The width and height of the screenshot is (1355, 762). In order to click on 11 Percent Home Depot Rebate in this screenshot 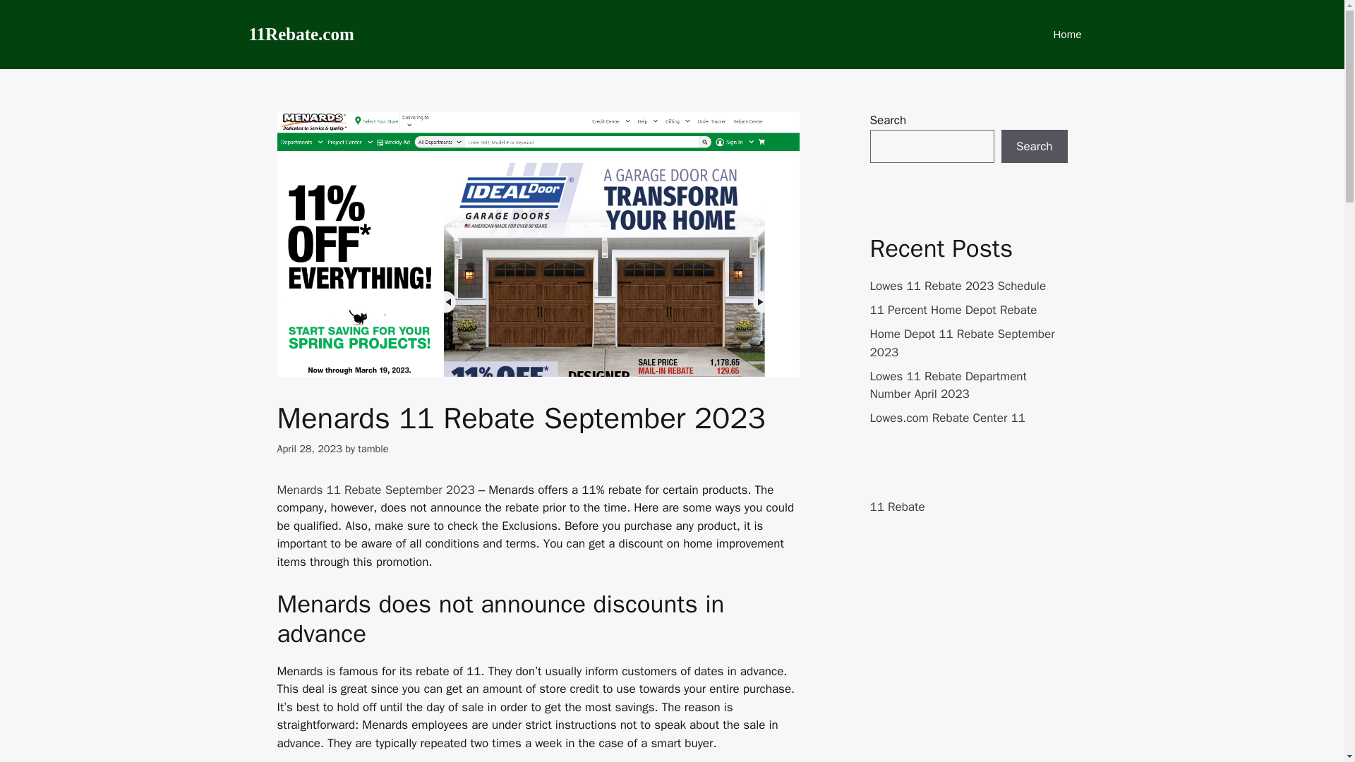, I will do `click(953, 310)`.